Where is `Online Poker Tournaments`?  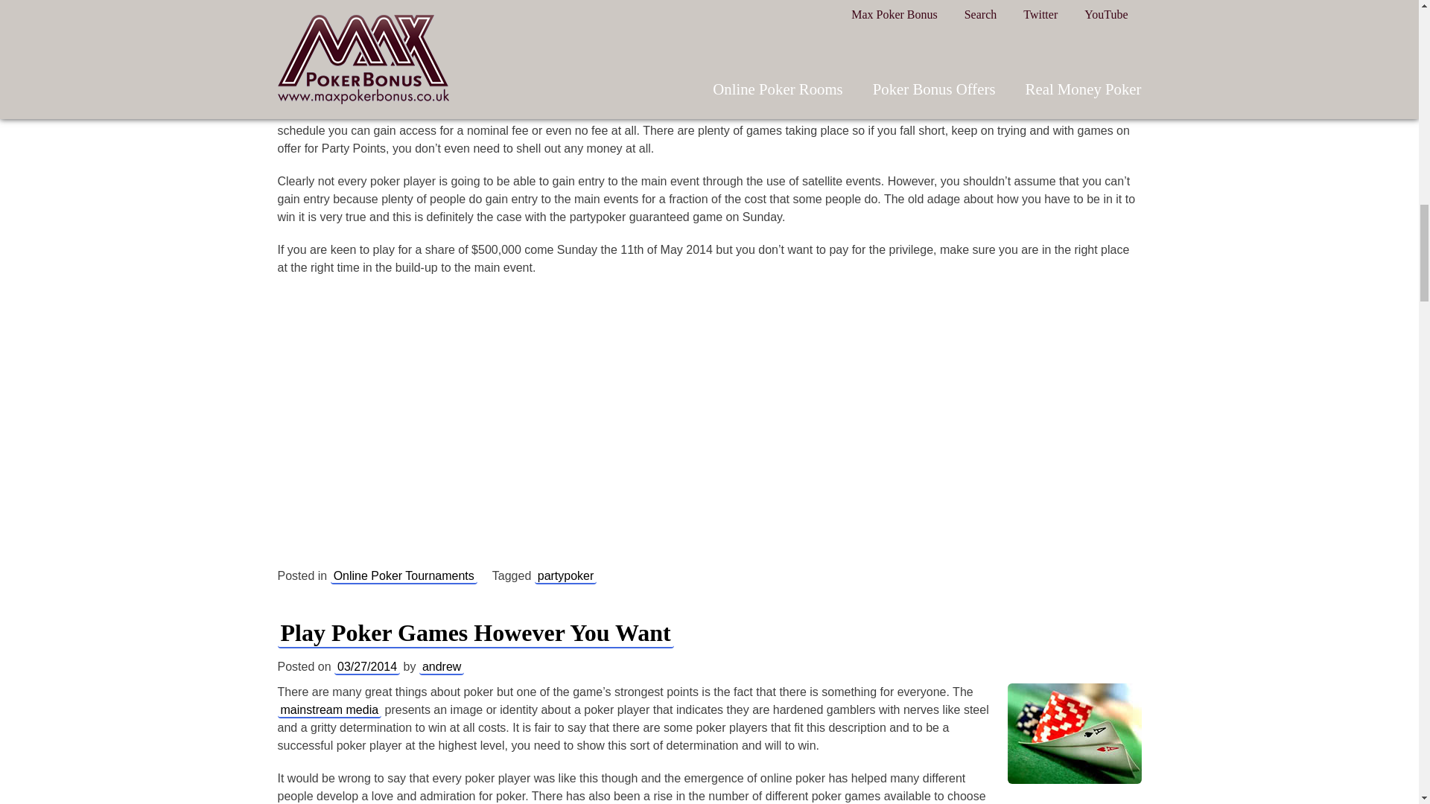
Online Poker Tournaments is located at coordinates (404, 576).